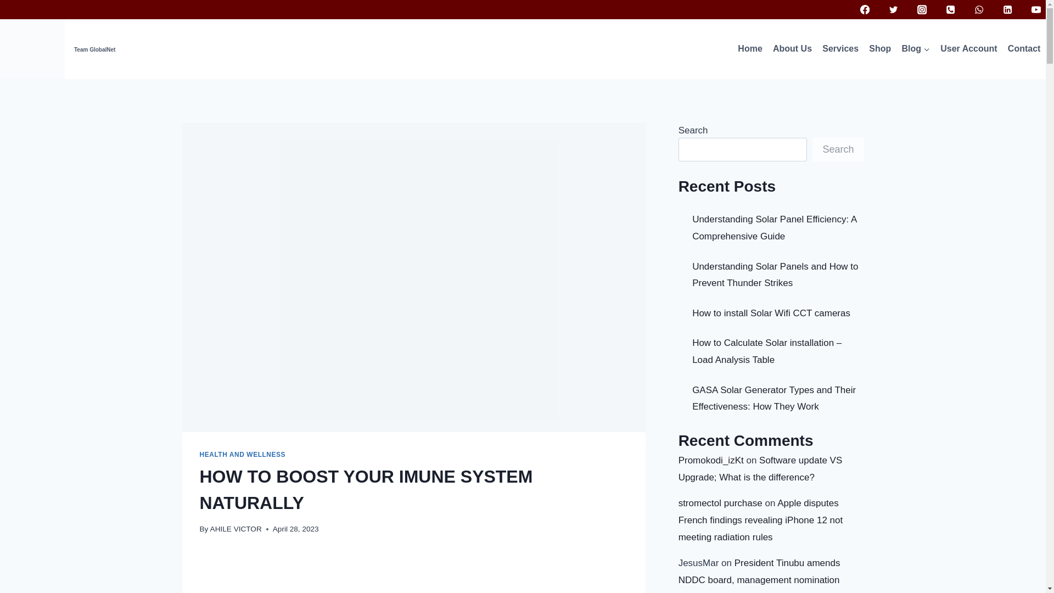 The width and height of the screenshot is (1054, 593). Describe the element at coordinates (414, 573) in the screenshot. I see `Advertisement` at that location.